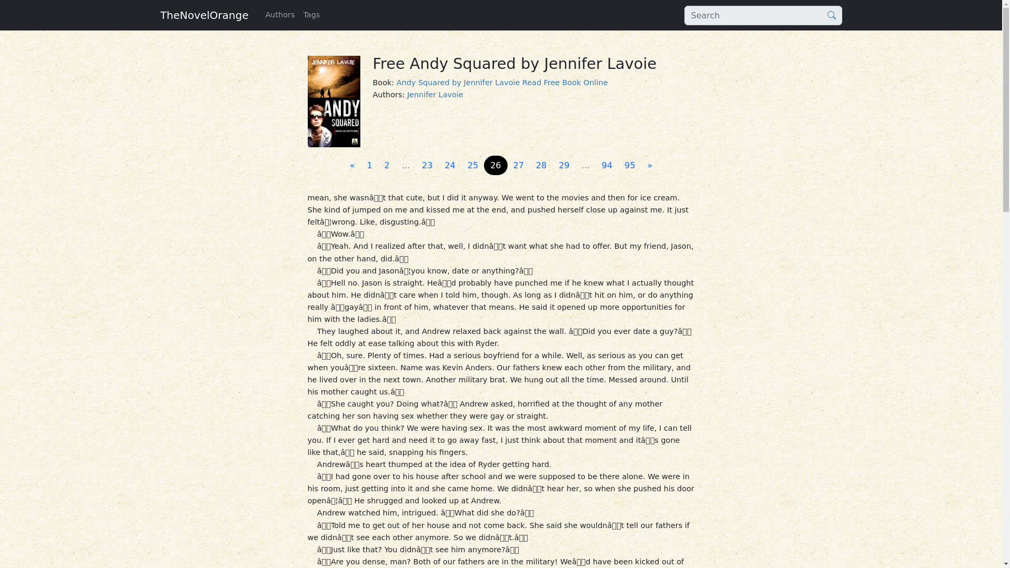 The width and height of the screenshot is (1010, 568). Describe the element at coordinates (450, 165) in the screenshot. I see `24` at that location.